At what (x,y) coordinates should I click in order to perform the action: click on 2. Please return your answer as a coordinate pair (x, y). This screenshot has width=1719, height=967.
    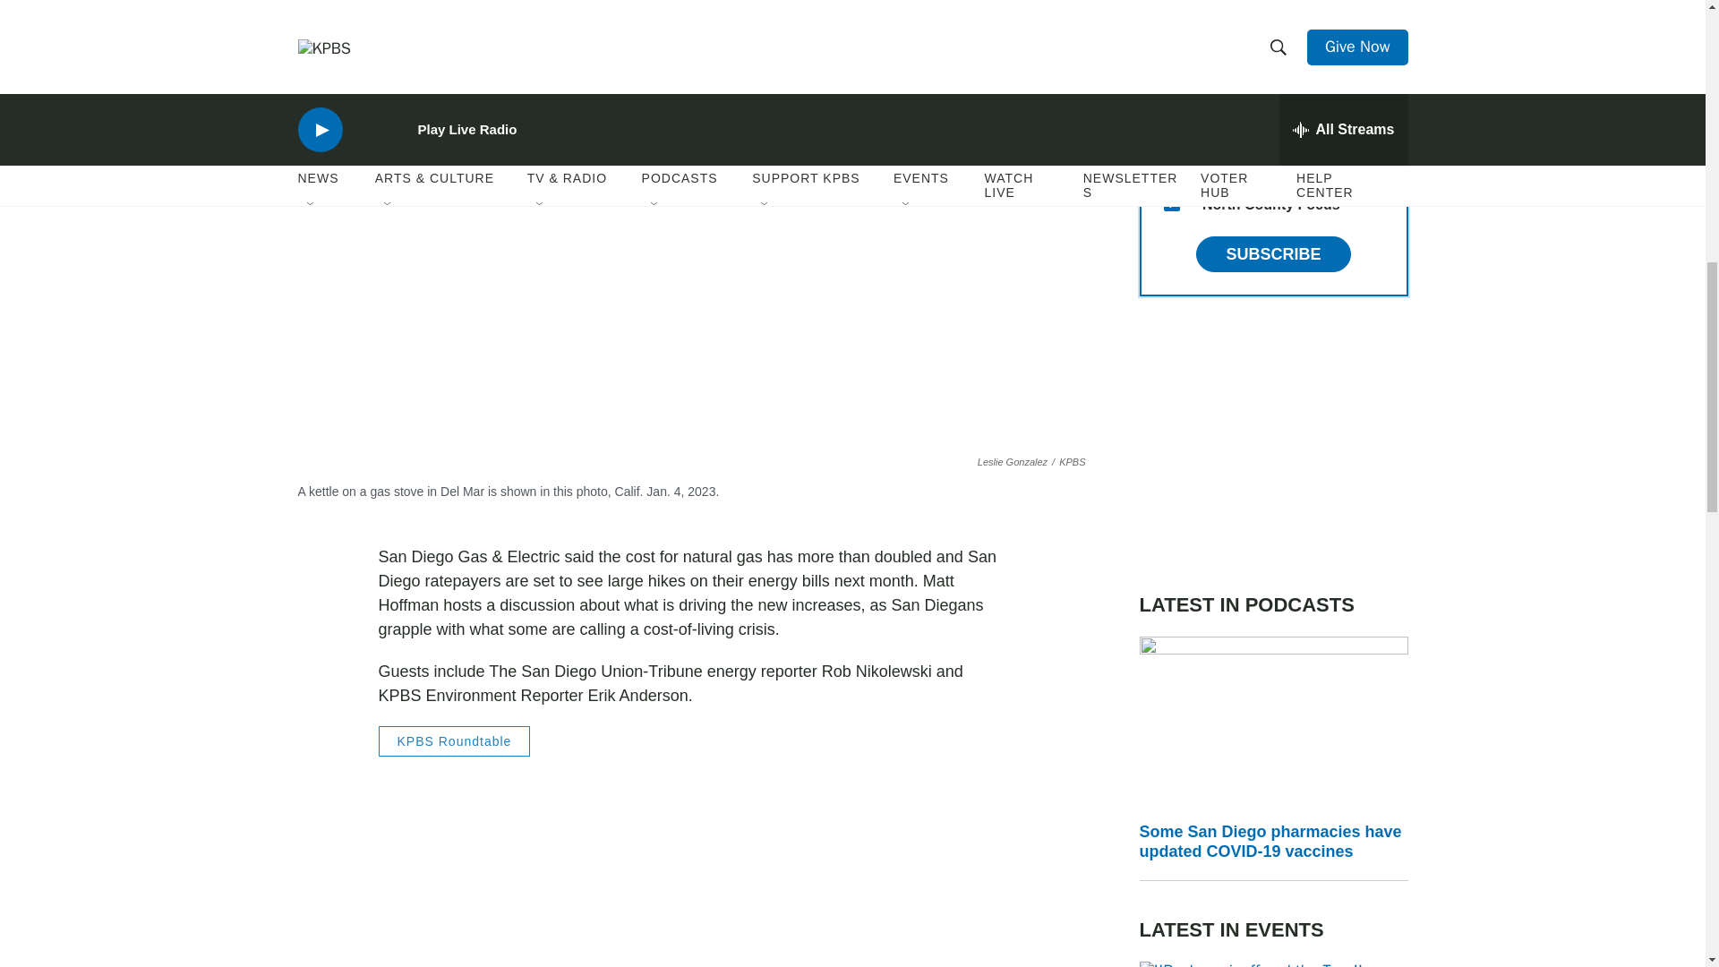
    Looking at the image, I should click on (1171, 73).